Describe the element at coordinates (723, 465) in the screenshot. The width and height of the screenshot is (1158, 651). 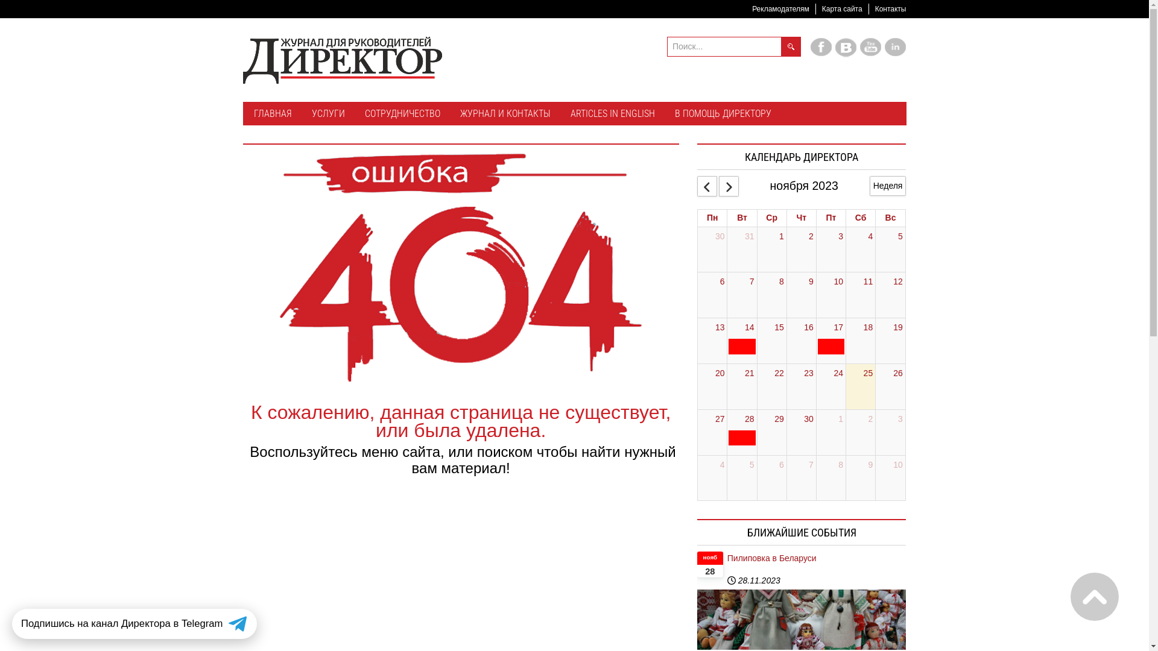
I see `4` at that location.